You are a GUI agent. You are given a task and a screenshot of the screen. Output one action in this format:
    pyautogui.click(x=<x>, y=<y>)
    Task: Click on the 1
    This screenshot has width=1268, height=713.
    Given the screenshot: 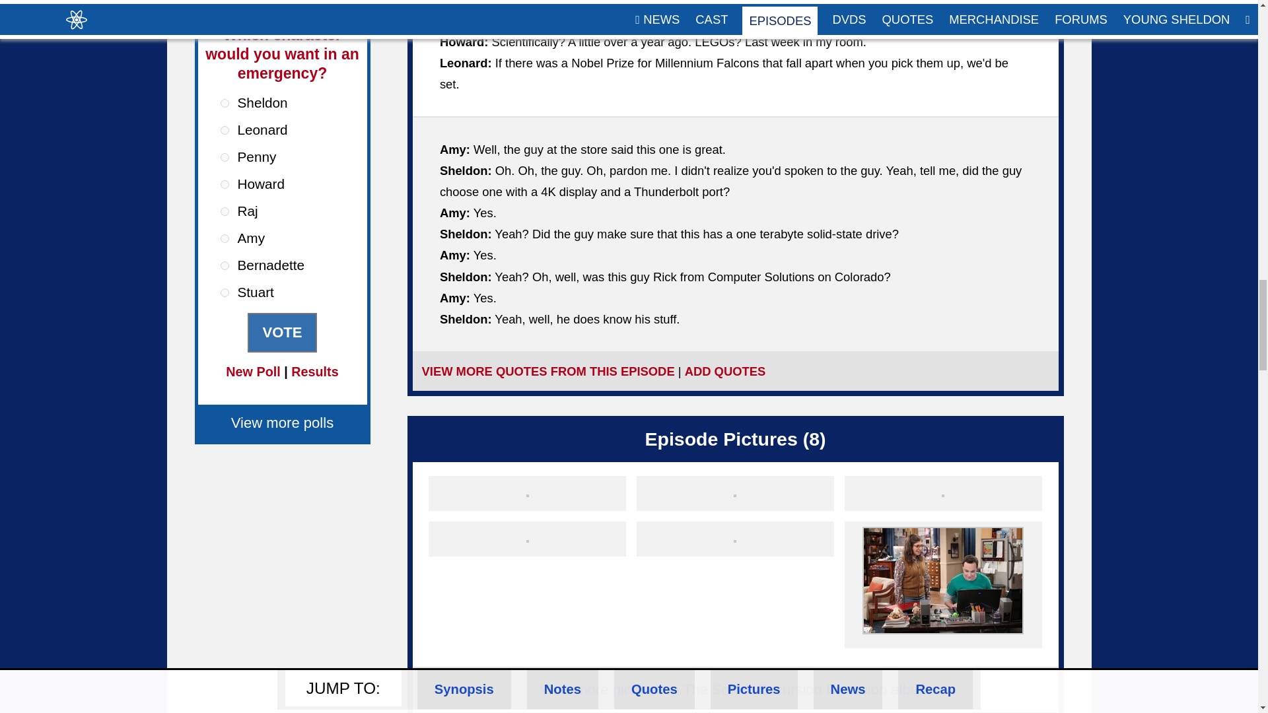 What is the action you would take?
    pyautogui.click(x=225, y=103)
    